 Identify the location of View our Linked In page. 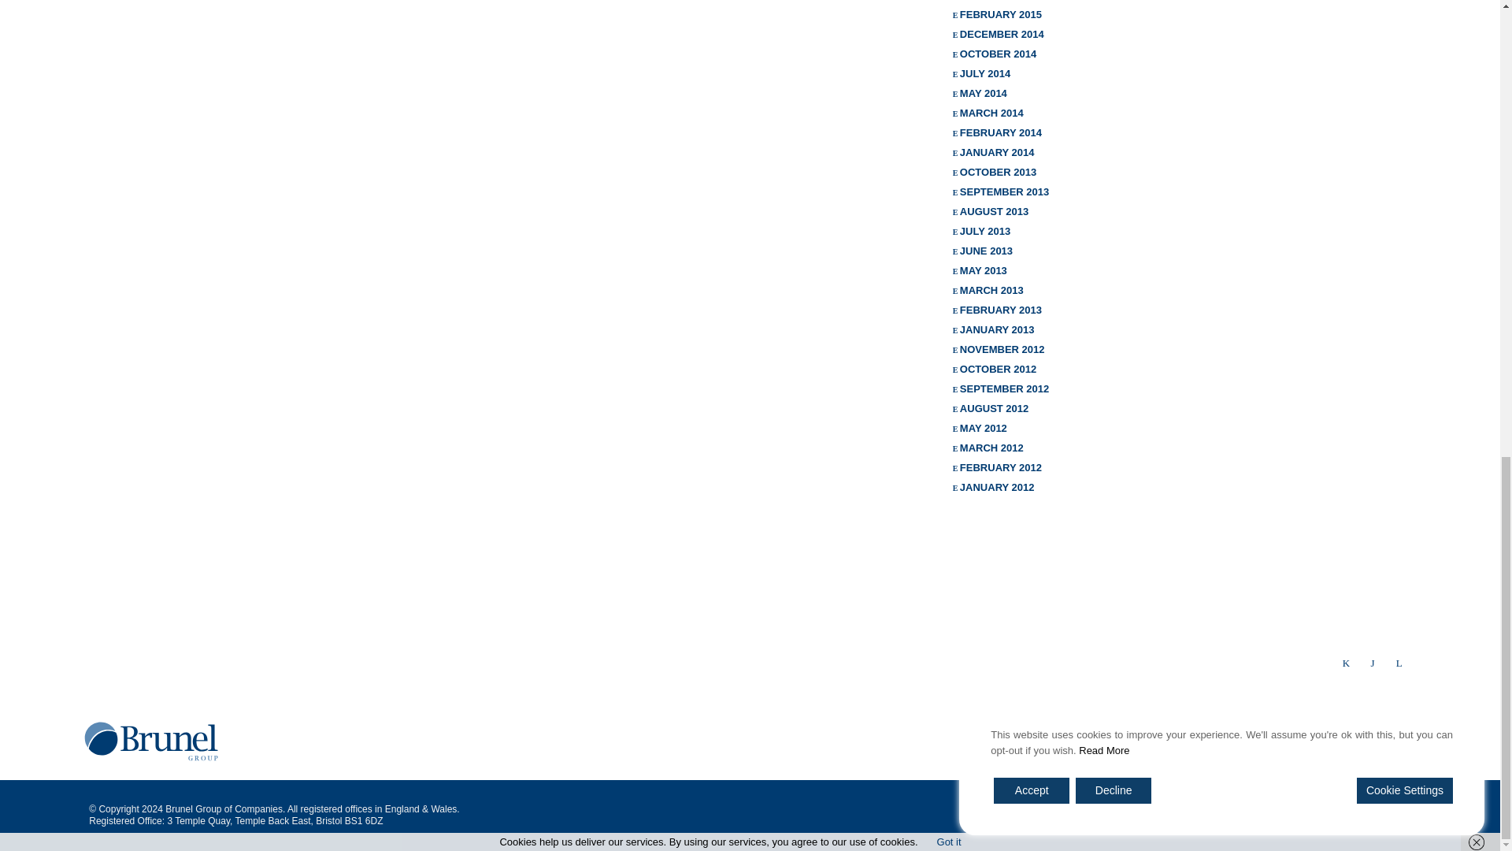
(1374, 662).